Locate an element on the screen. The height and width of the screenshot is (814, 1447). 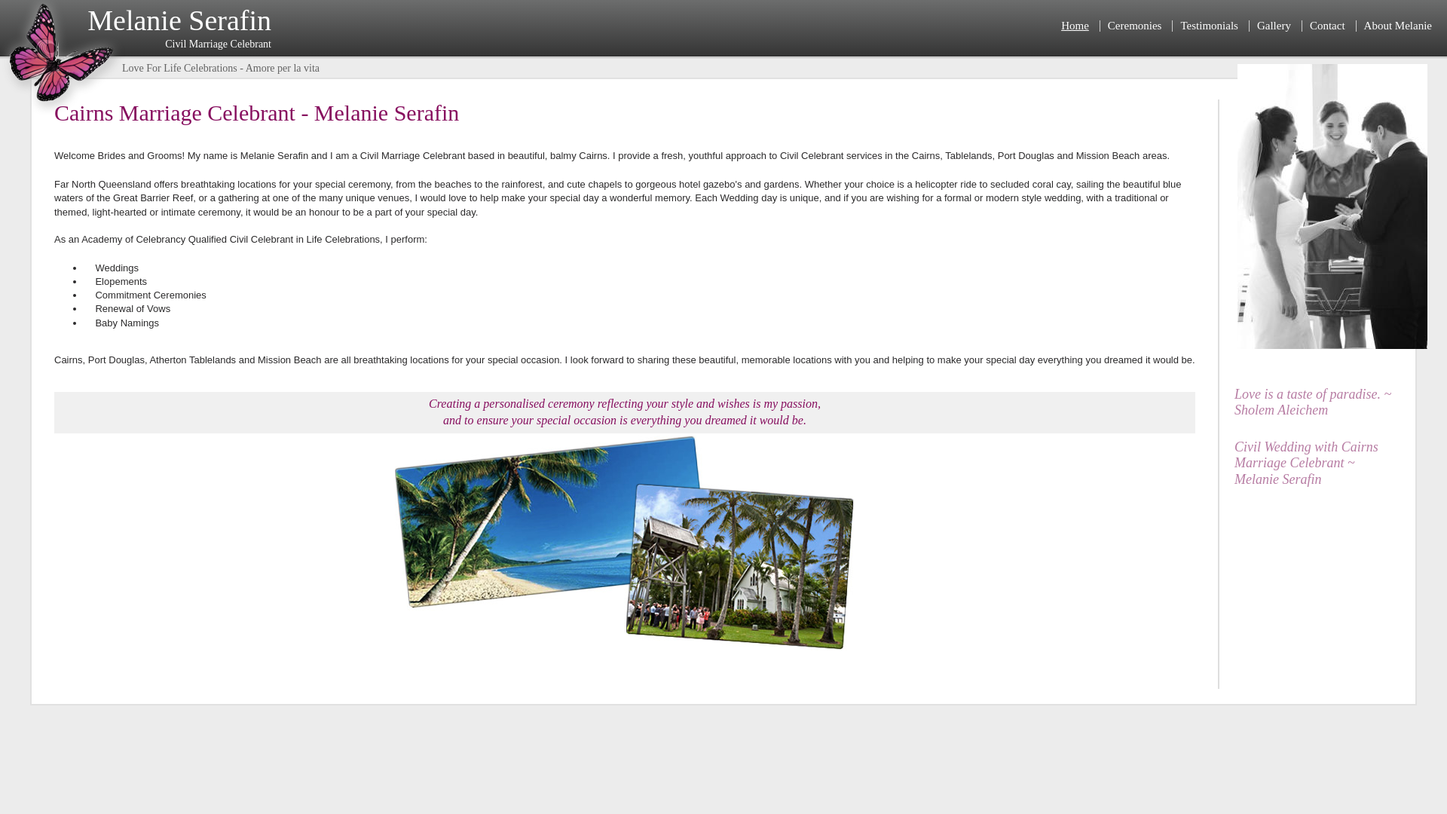
Home is located at coordinates (1075, 26).